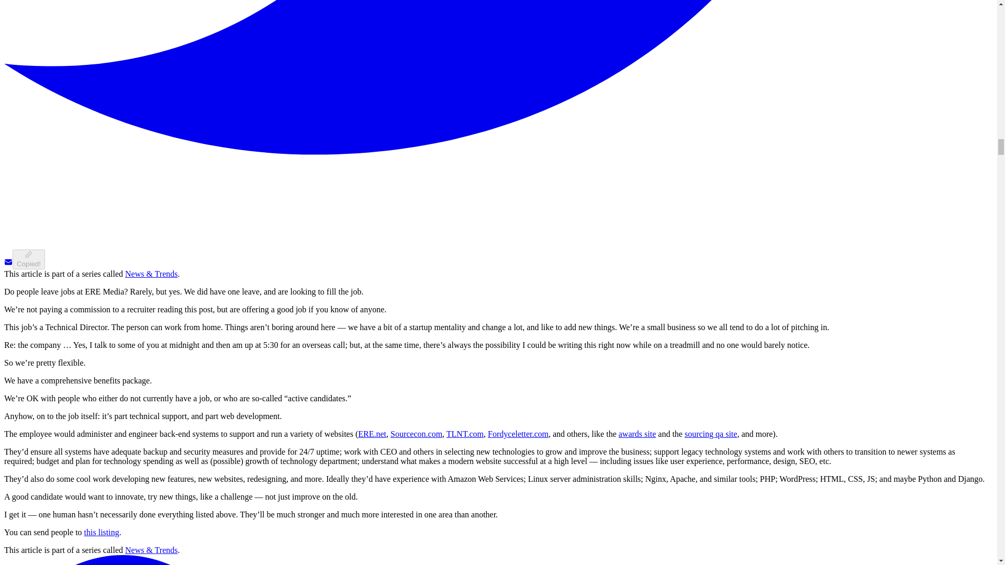 The width and height of the screenshot is (1005, 565). What do you see at coordinates (102, 532) in the screenshot?
I see `this listing` at bounding box center [102, 532].